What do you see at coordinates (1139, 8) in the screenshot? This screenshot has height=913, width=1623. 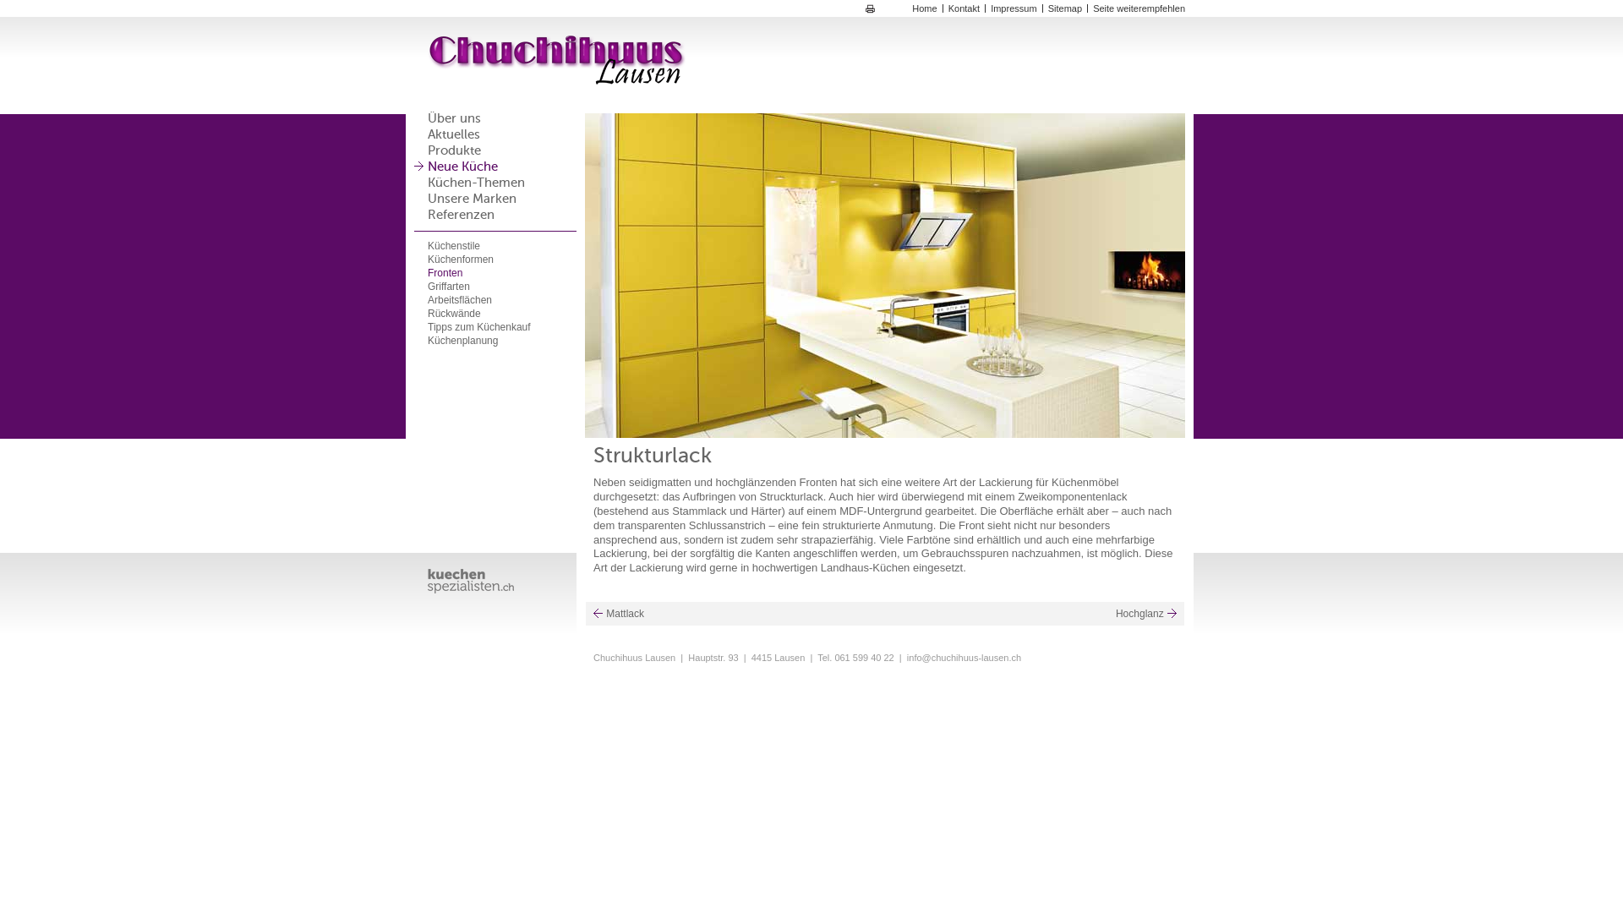 I see `Seite weiterempfehlen` at bounding box center [1139, 8].